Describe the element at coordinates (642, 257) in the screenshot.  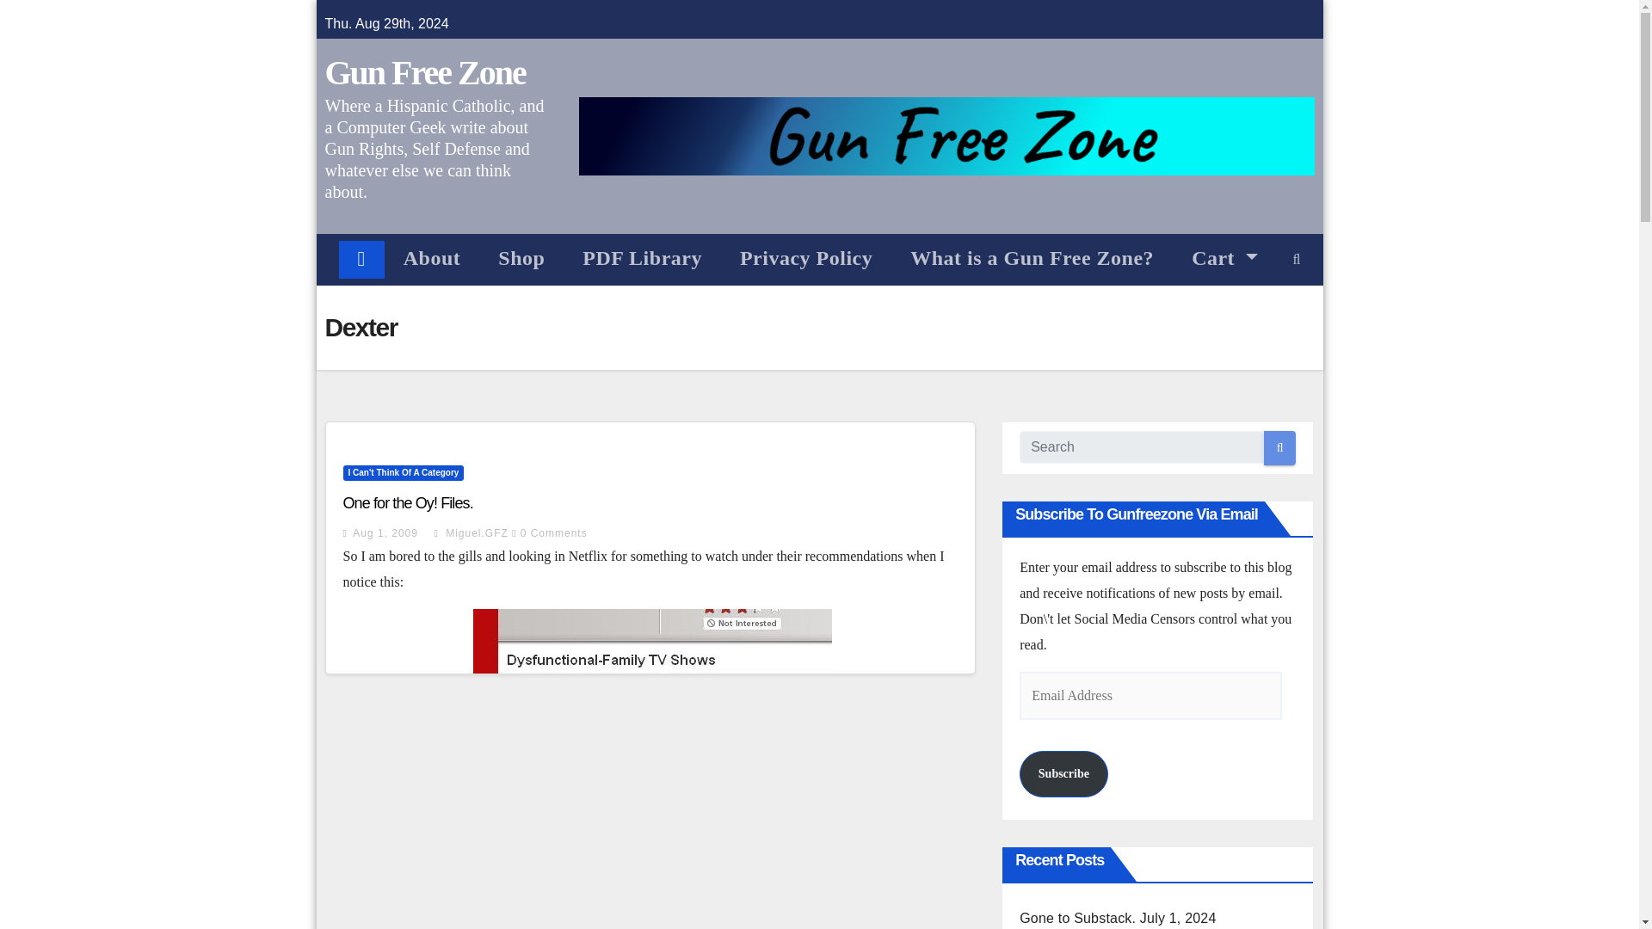
I see `PDF Library` at that location.